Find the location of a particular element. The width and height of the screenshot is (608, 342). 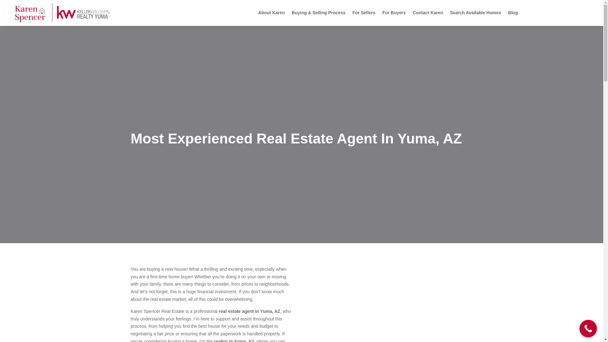

Search Available Homes is located at coordinates (475, 13).